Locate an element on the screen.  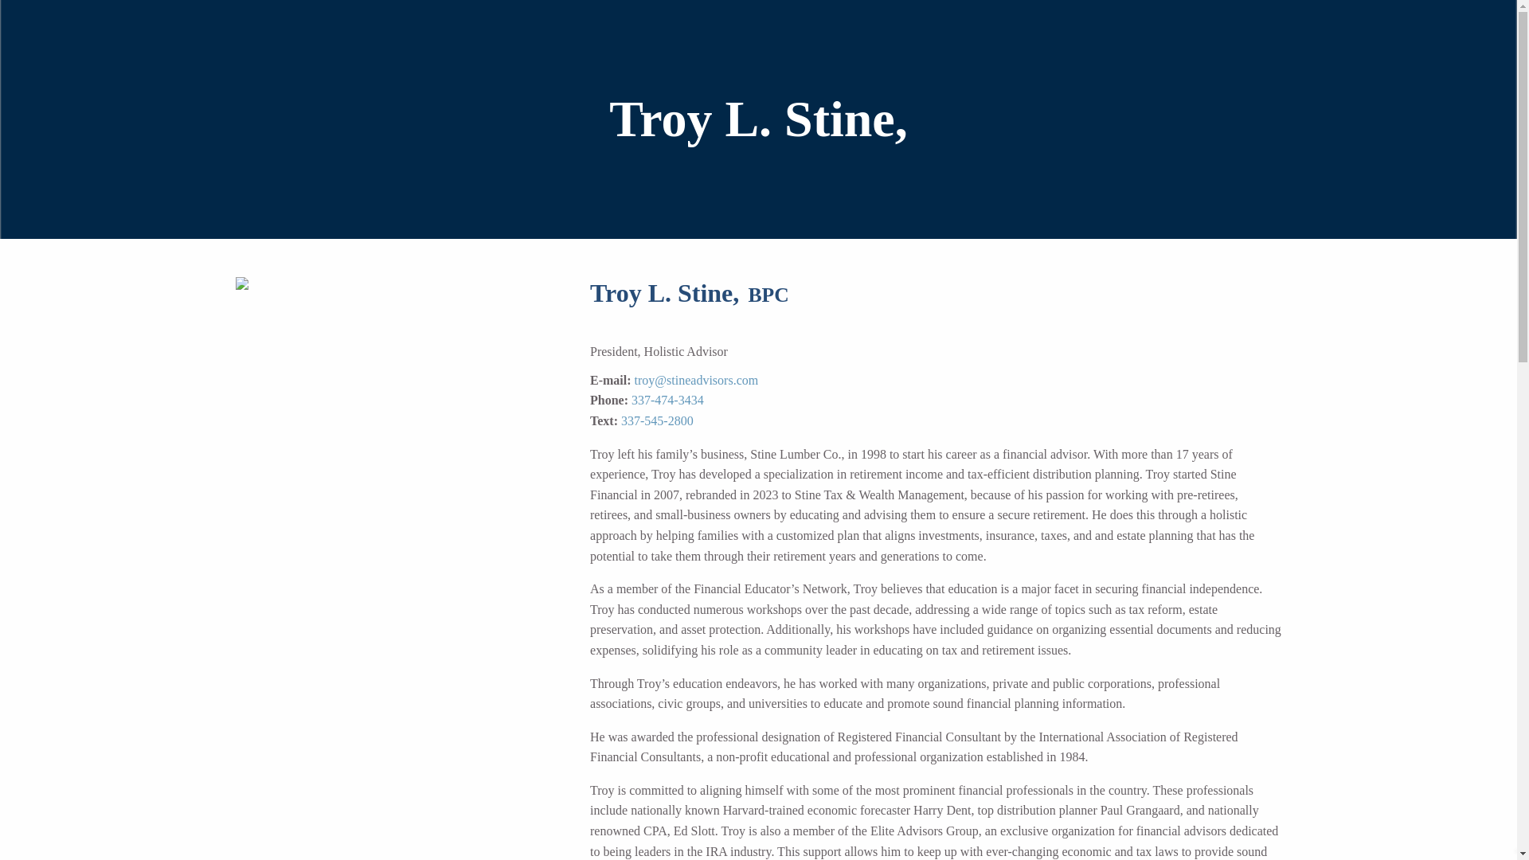
ASSET MANAGEMENT is located at coordinates (1227, 92).